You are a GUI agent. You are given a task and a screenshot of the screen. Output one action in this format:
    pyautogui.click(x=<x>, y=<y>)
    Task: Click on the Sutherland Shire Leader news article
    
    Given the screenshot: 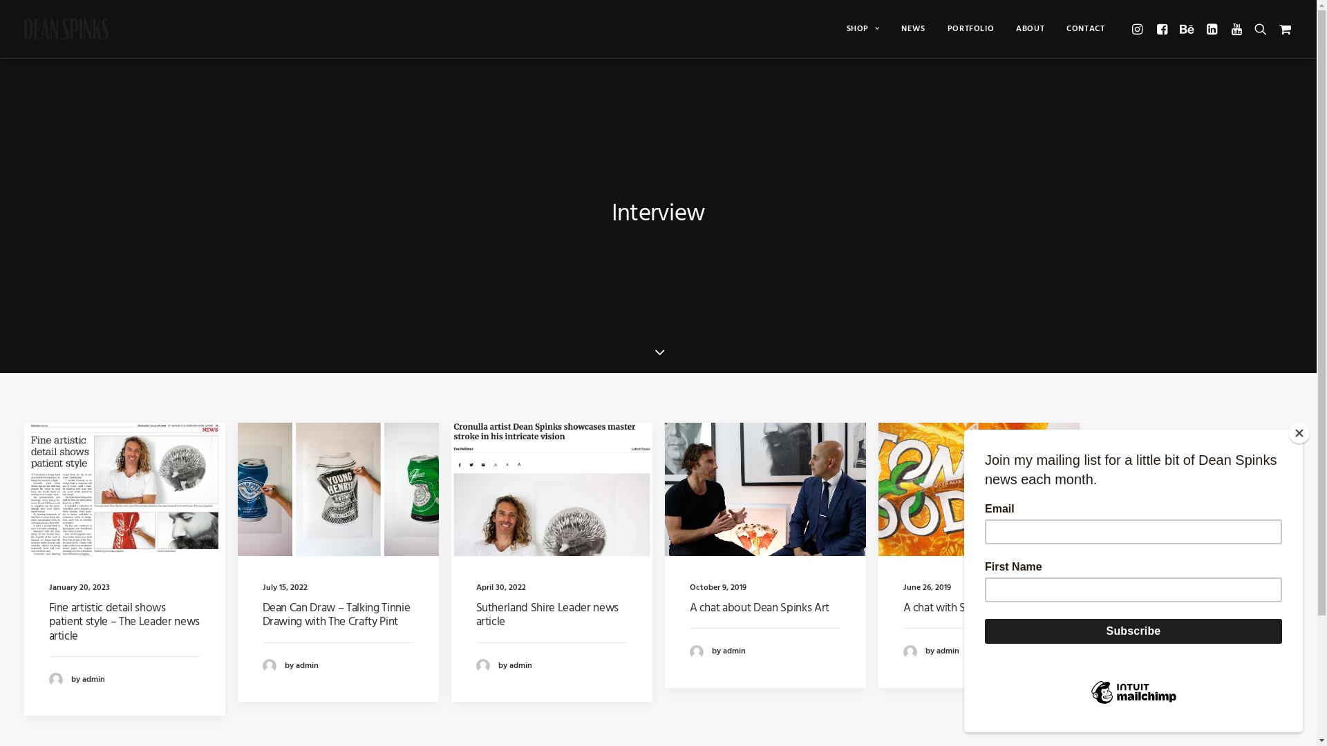 What is the action you would take?
    pyautogui.click(x=547, y=615)
    